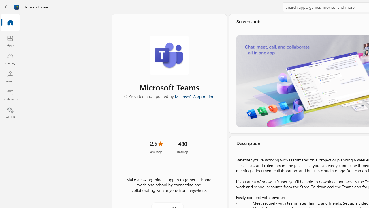  I want to click on Microsoft Corporation, so click(194, 96).